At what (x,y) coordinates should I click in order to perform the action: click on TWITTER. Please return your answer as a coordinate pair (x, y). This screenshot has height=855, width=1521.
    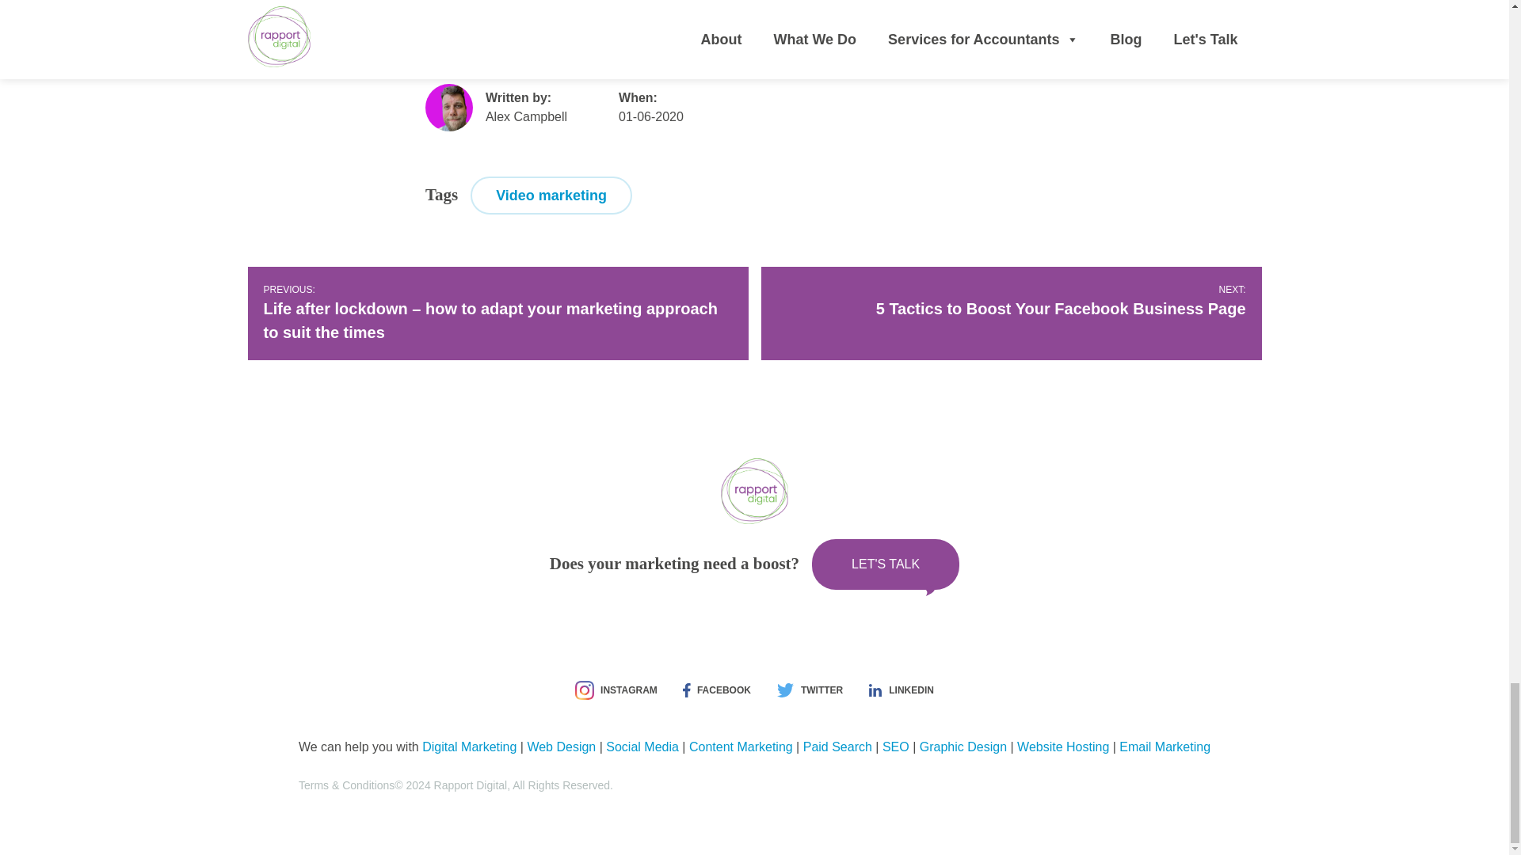
    Looking at the image, I should click on (740, 747).